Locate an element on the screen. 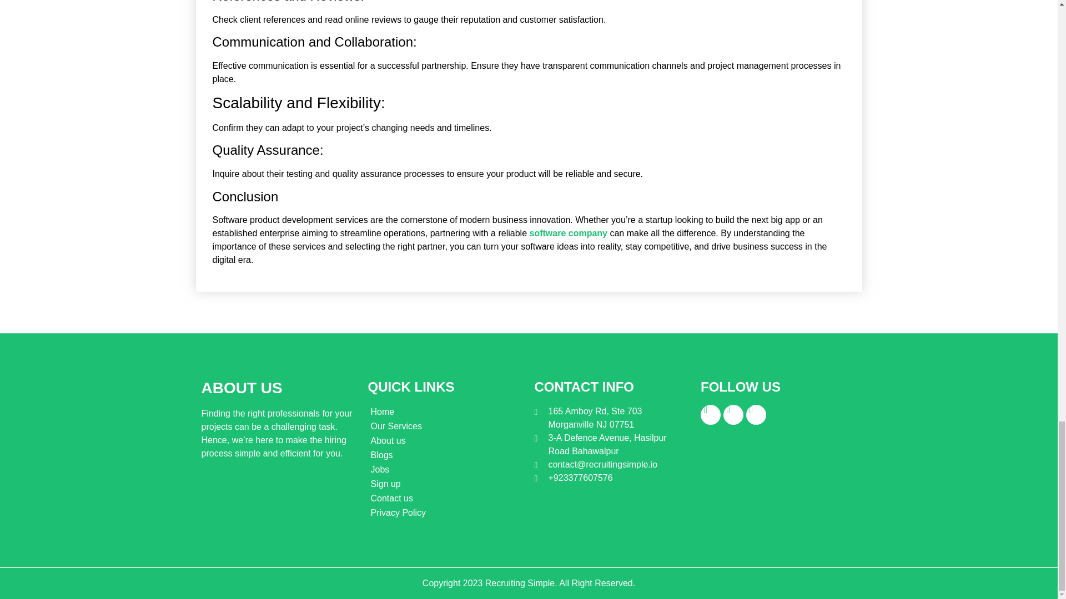  About us is located at coordinates (445, 440).